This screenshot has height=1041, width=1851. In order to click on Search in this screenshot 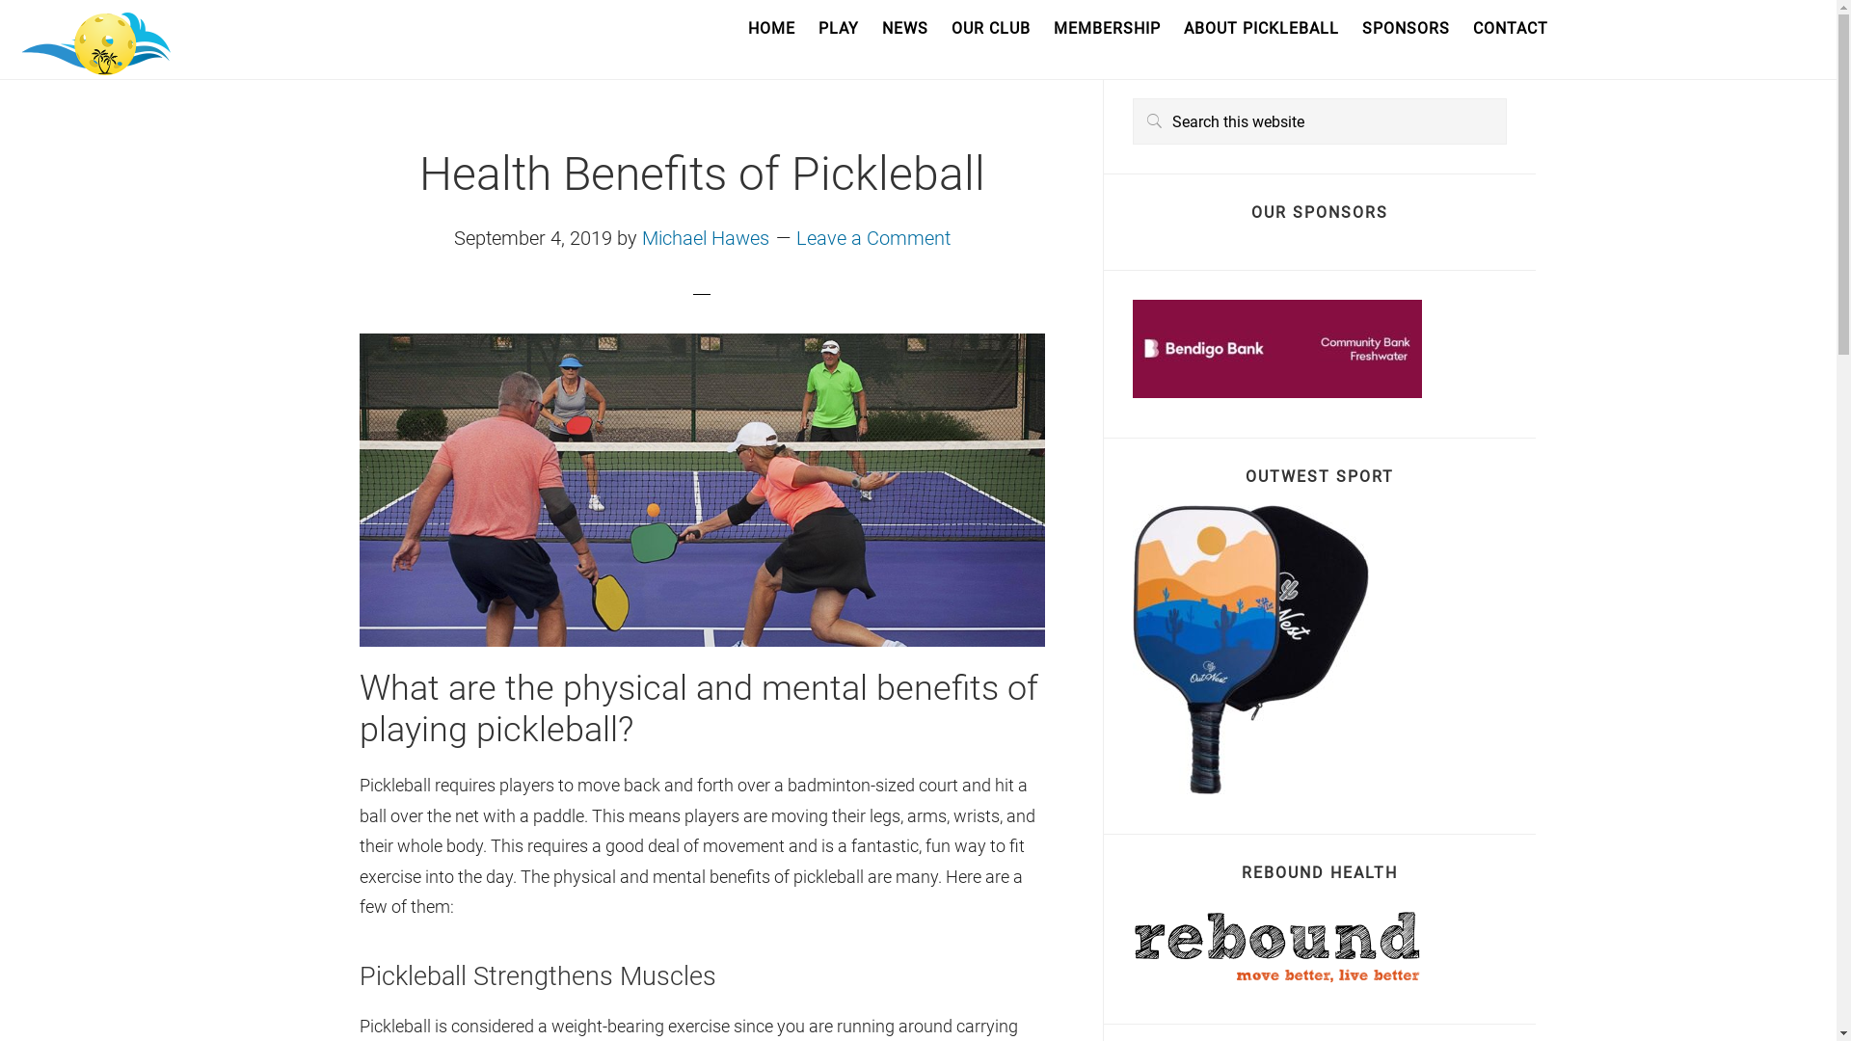, I will do `click(1506, 98)`.